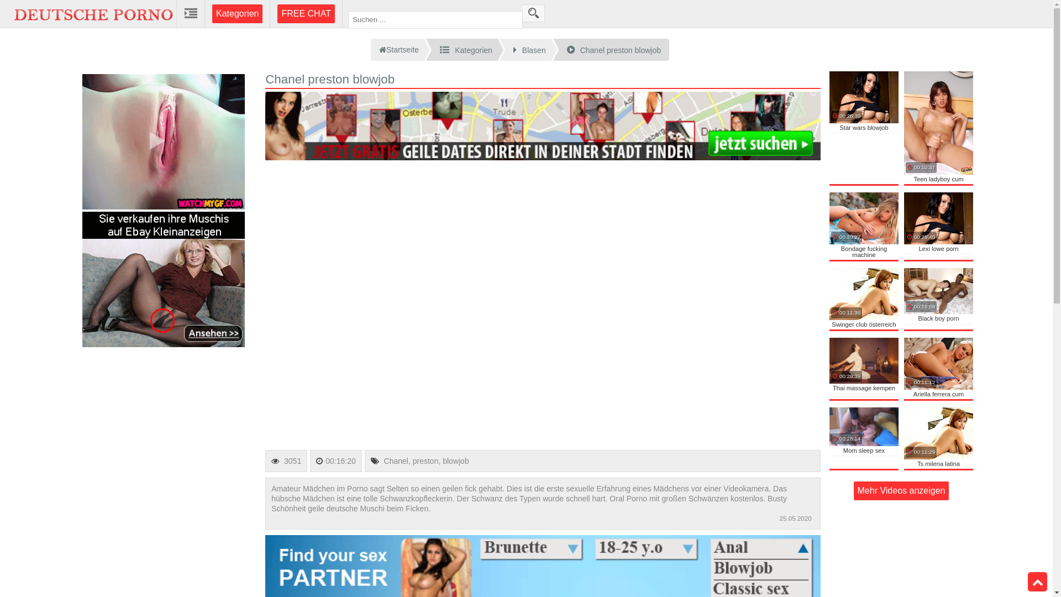 The width and height of the screenshot is (1061, 597). I want to click on Kategorien, so click(468, 50).